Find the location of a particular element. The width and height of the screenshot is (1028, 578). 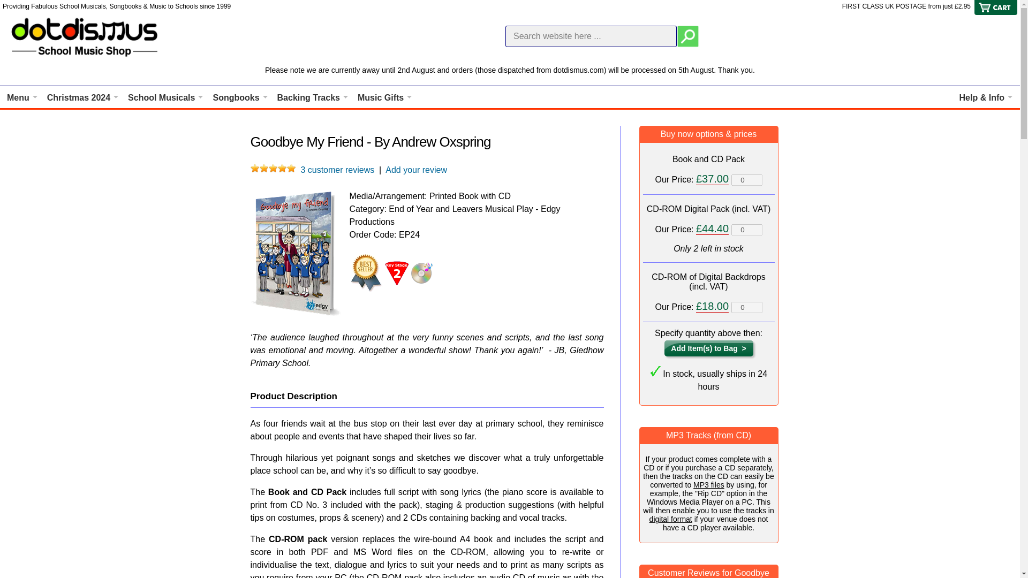

Click logo to return to Home Page is located at coordinates (85, 36).